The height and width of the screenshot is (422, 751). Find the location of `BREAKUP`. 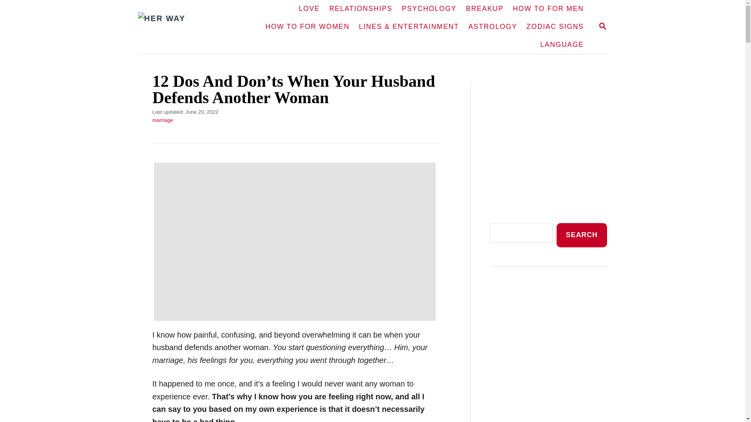

BREAKUP is located at coordinates (484, 9).